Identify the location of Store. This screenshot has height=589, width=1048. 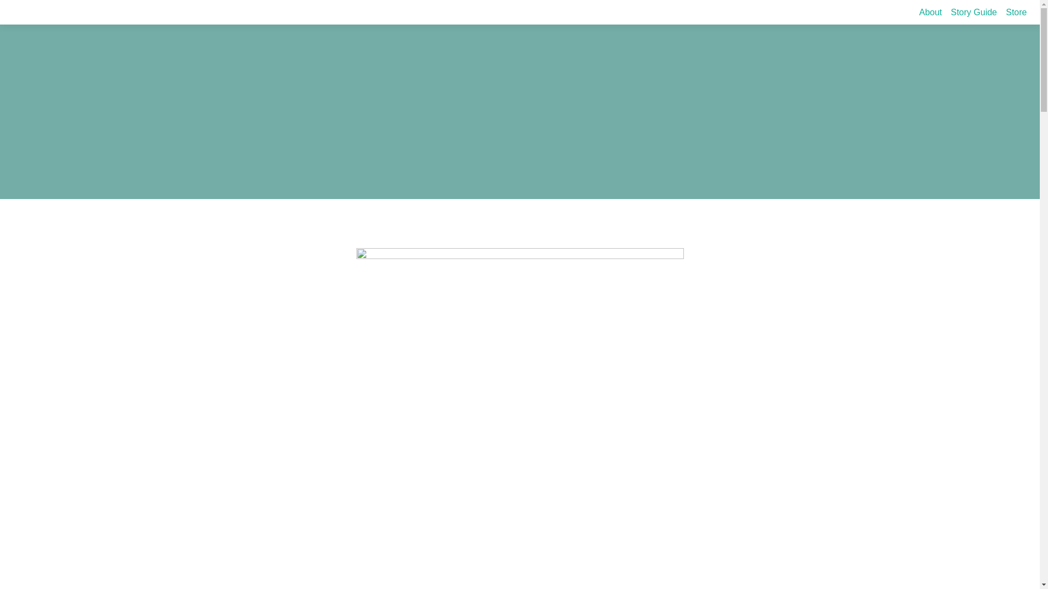
(1016, 12).